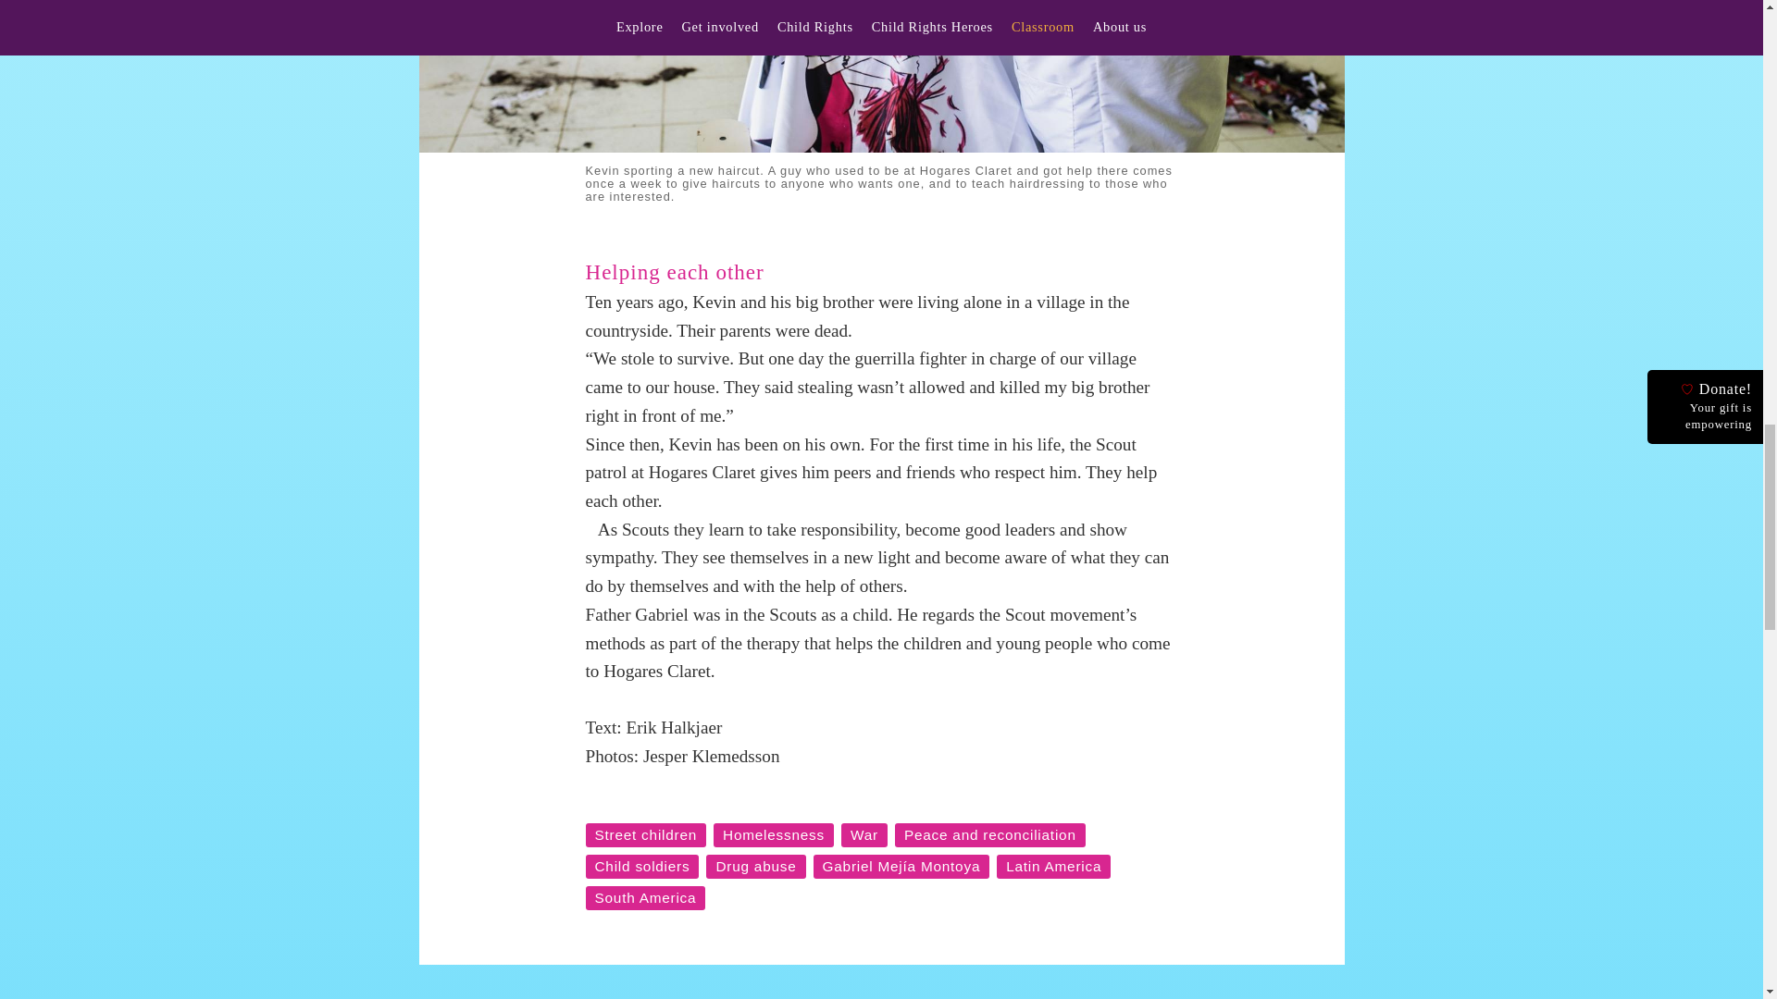  I want to click on Peace and reconciliation, so click(990, 834).